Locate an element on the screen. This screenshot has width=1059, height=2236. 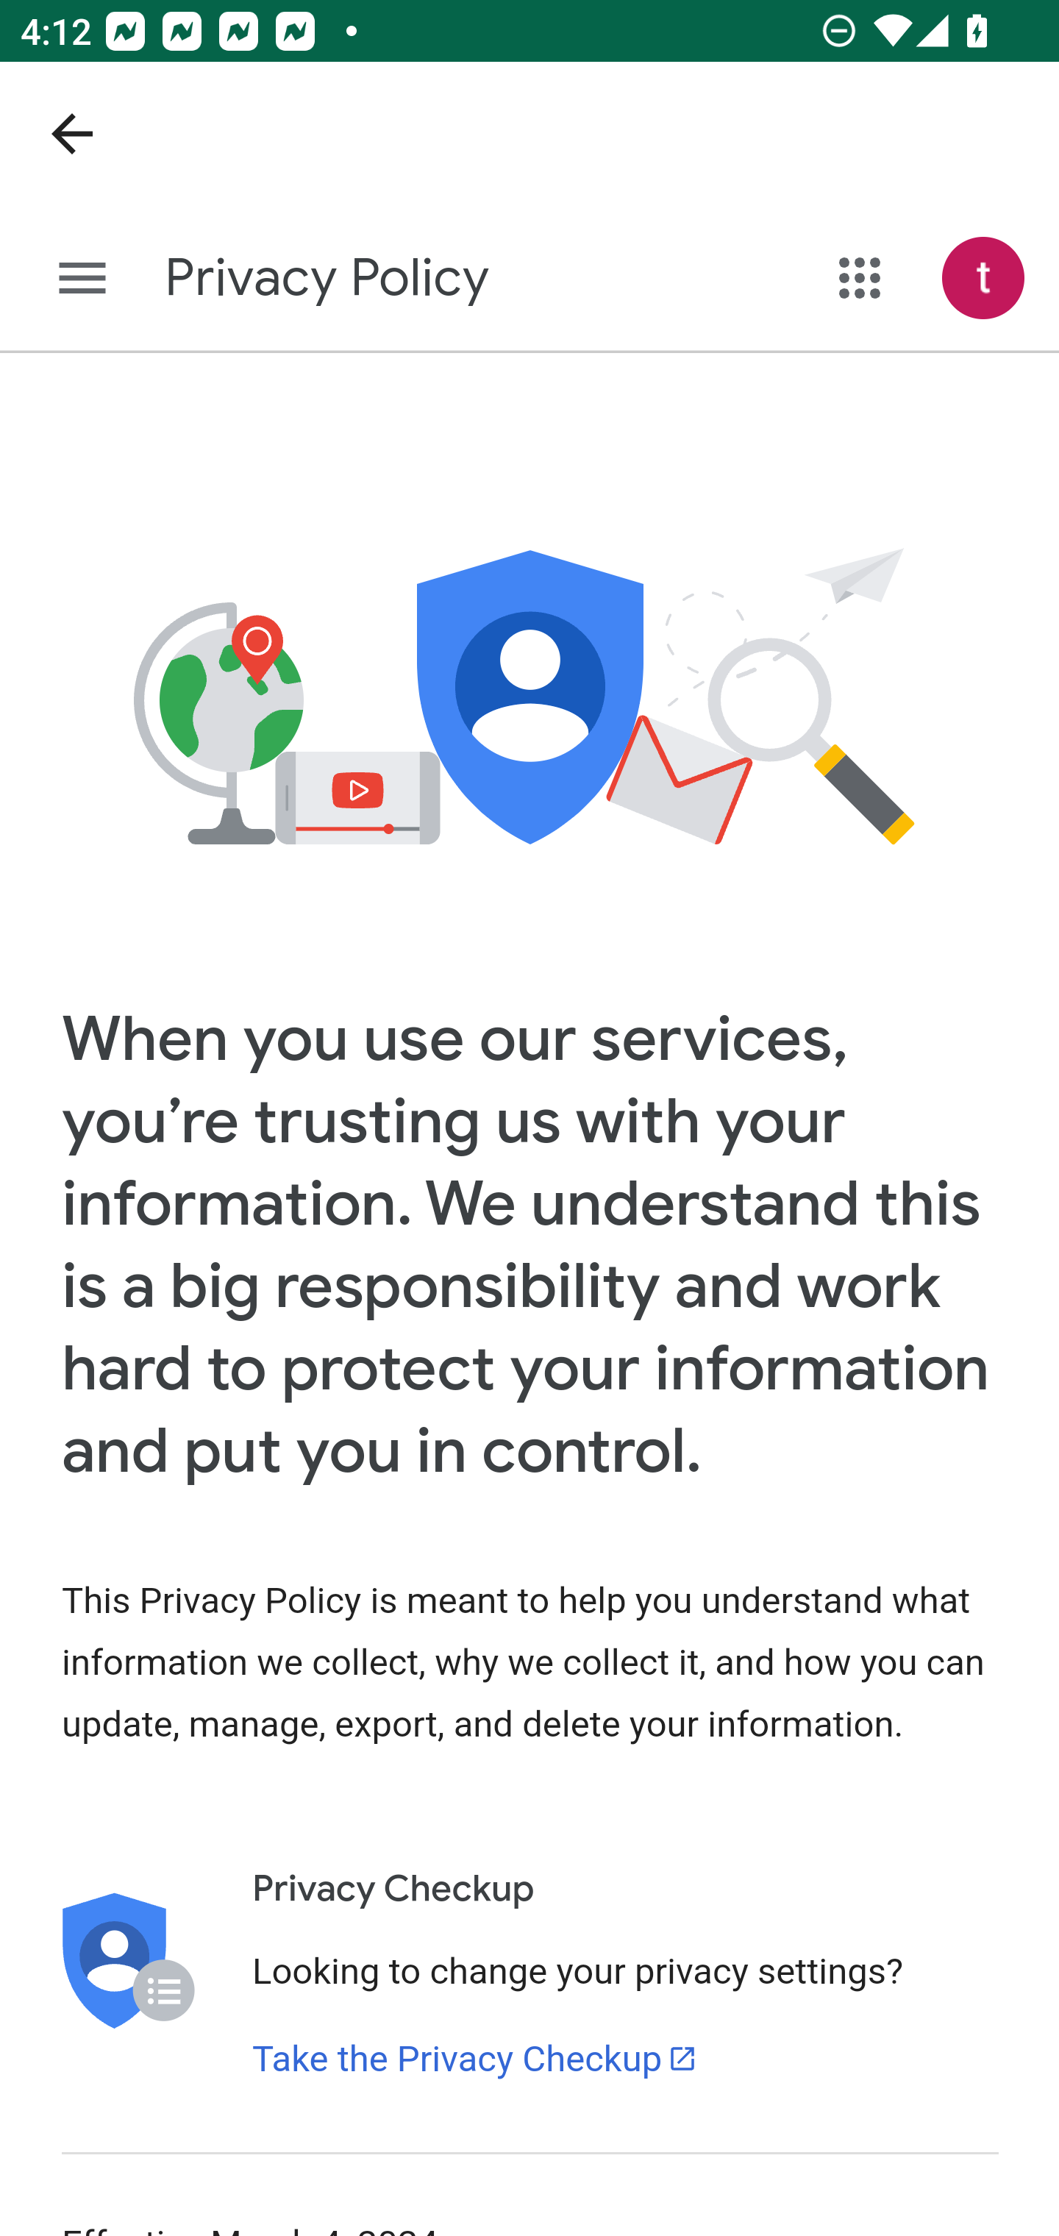
Navigate up is located at coordinates (72, 134).